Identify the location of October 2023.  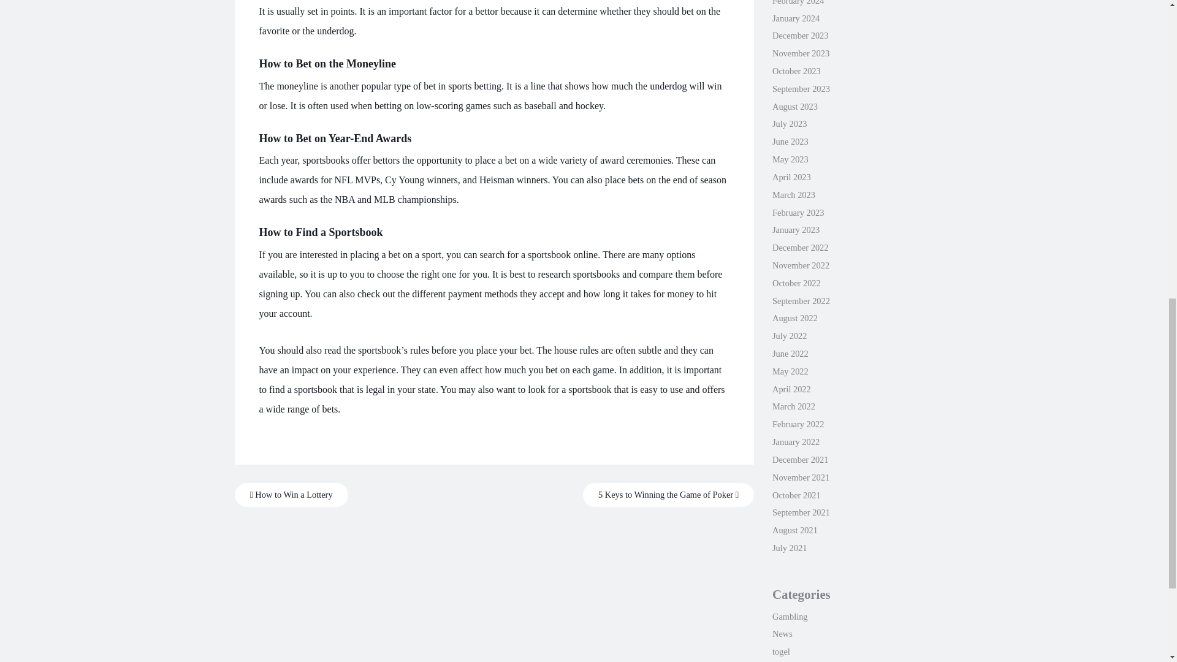
(796, 71).